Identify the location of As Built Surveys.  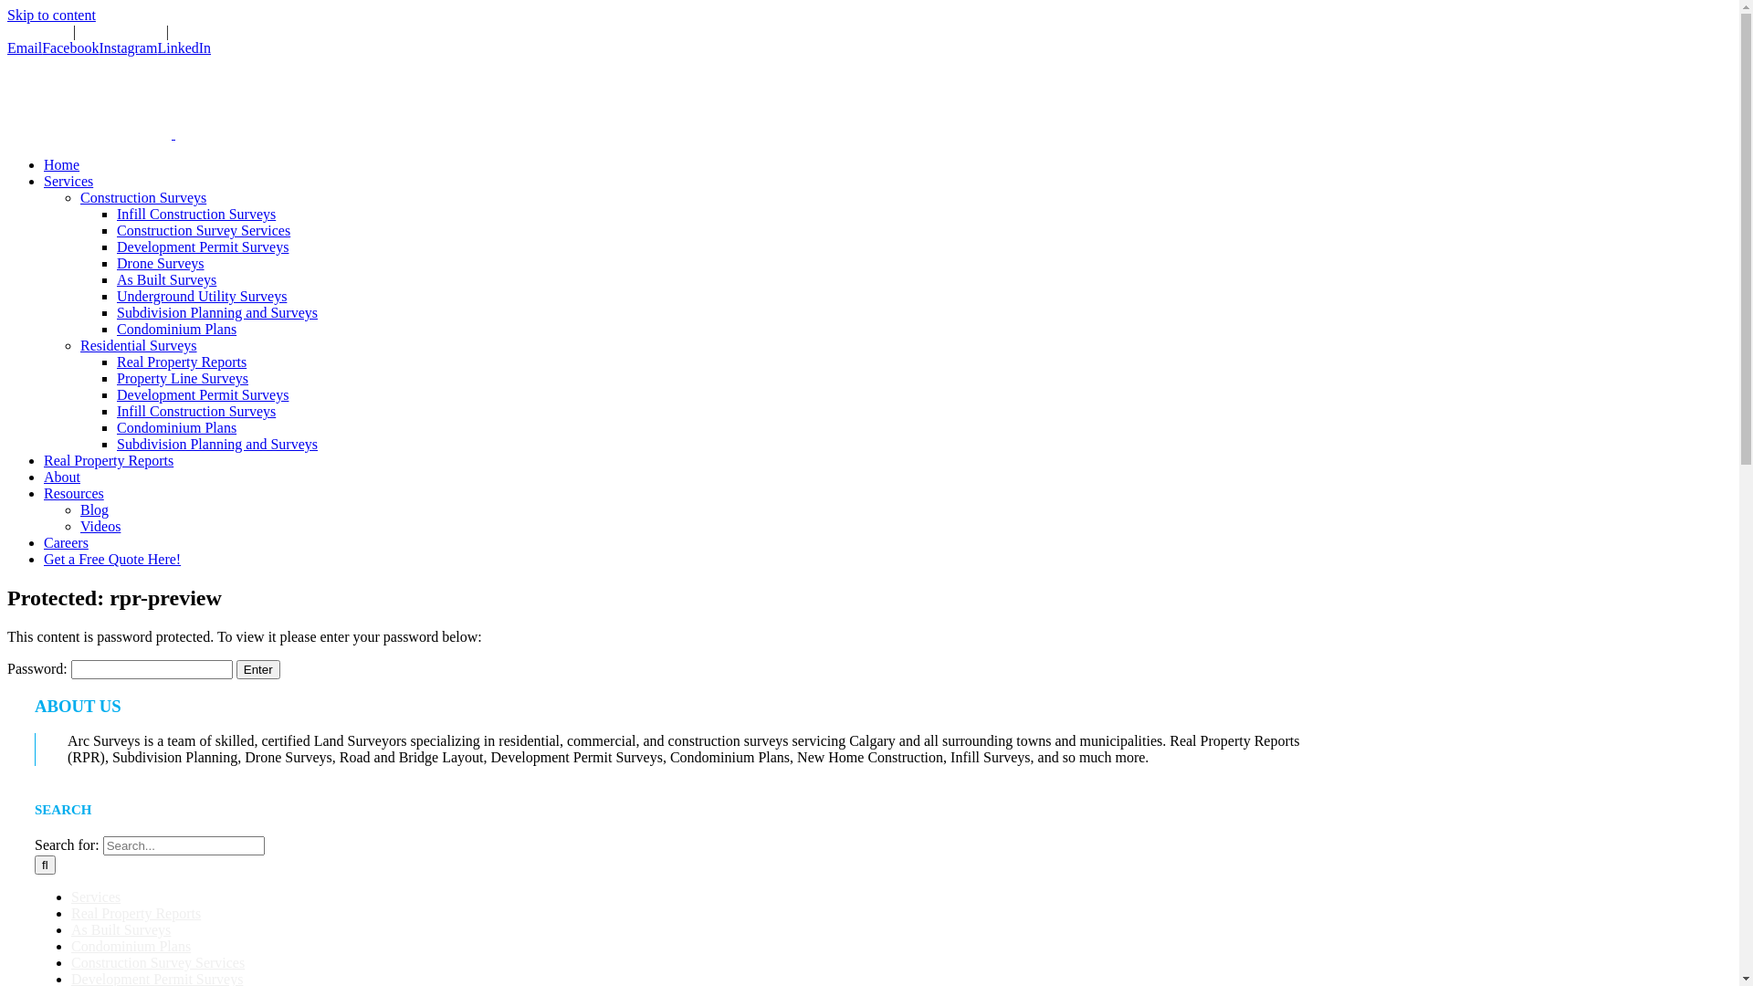
(121, 929).